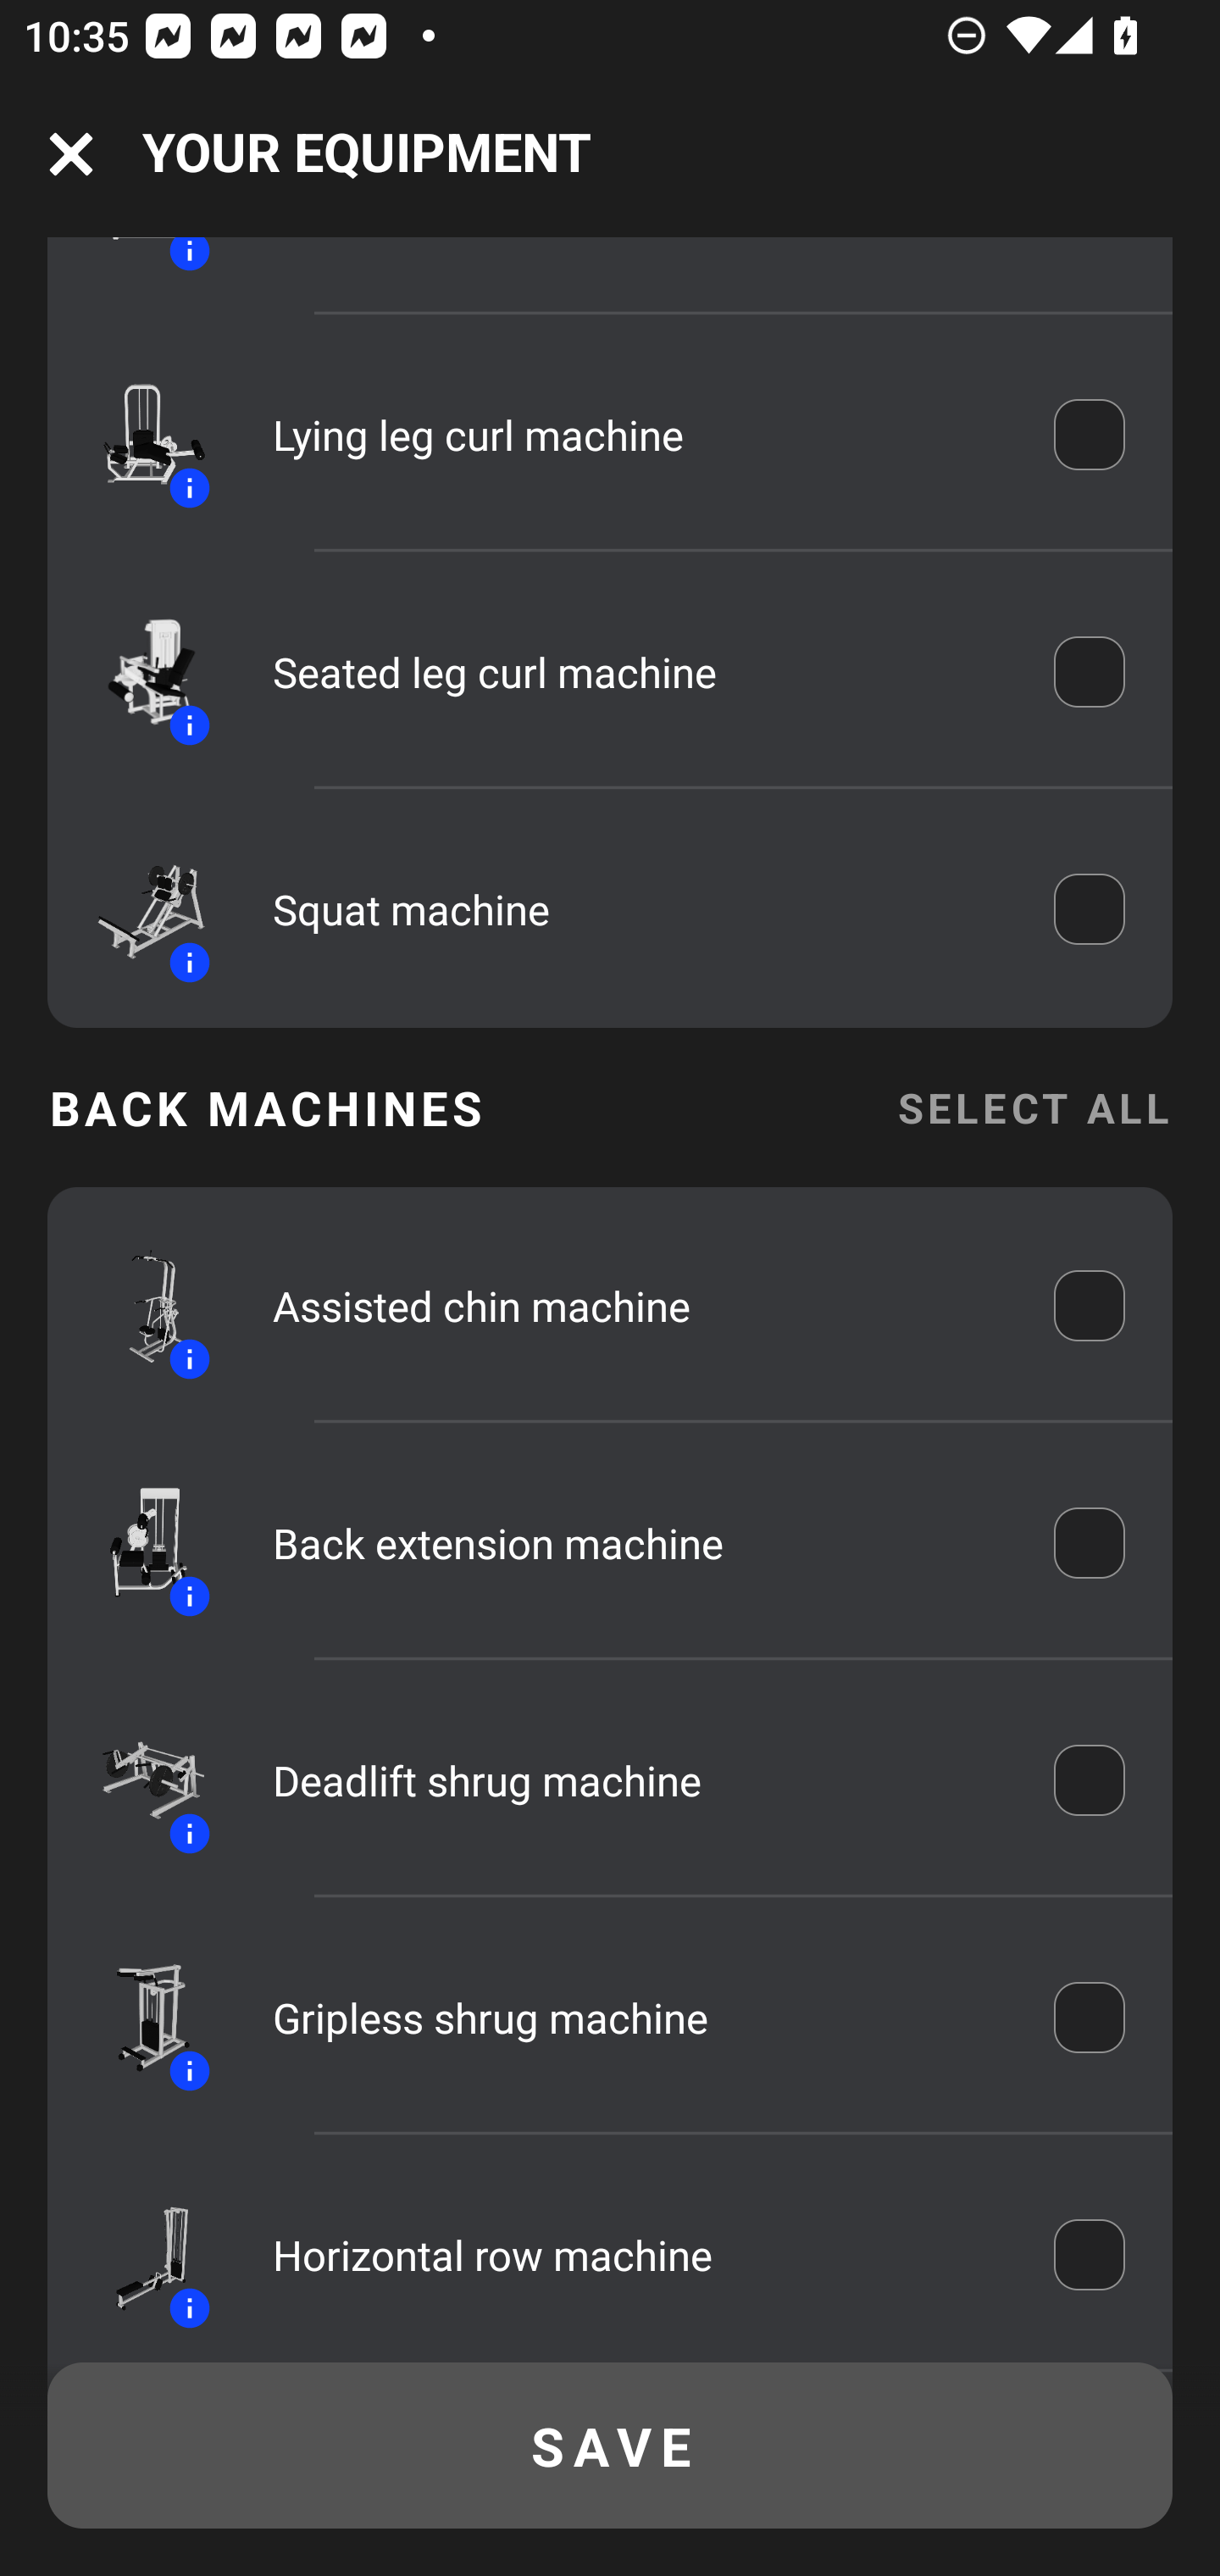  I want to click on Equipment icon Information icon, so click(136, 1542).